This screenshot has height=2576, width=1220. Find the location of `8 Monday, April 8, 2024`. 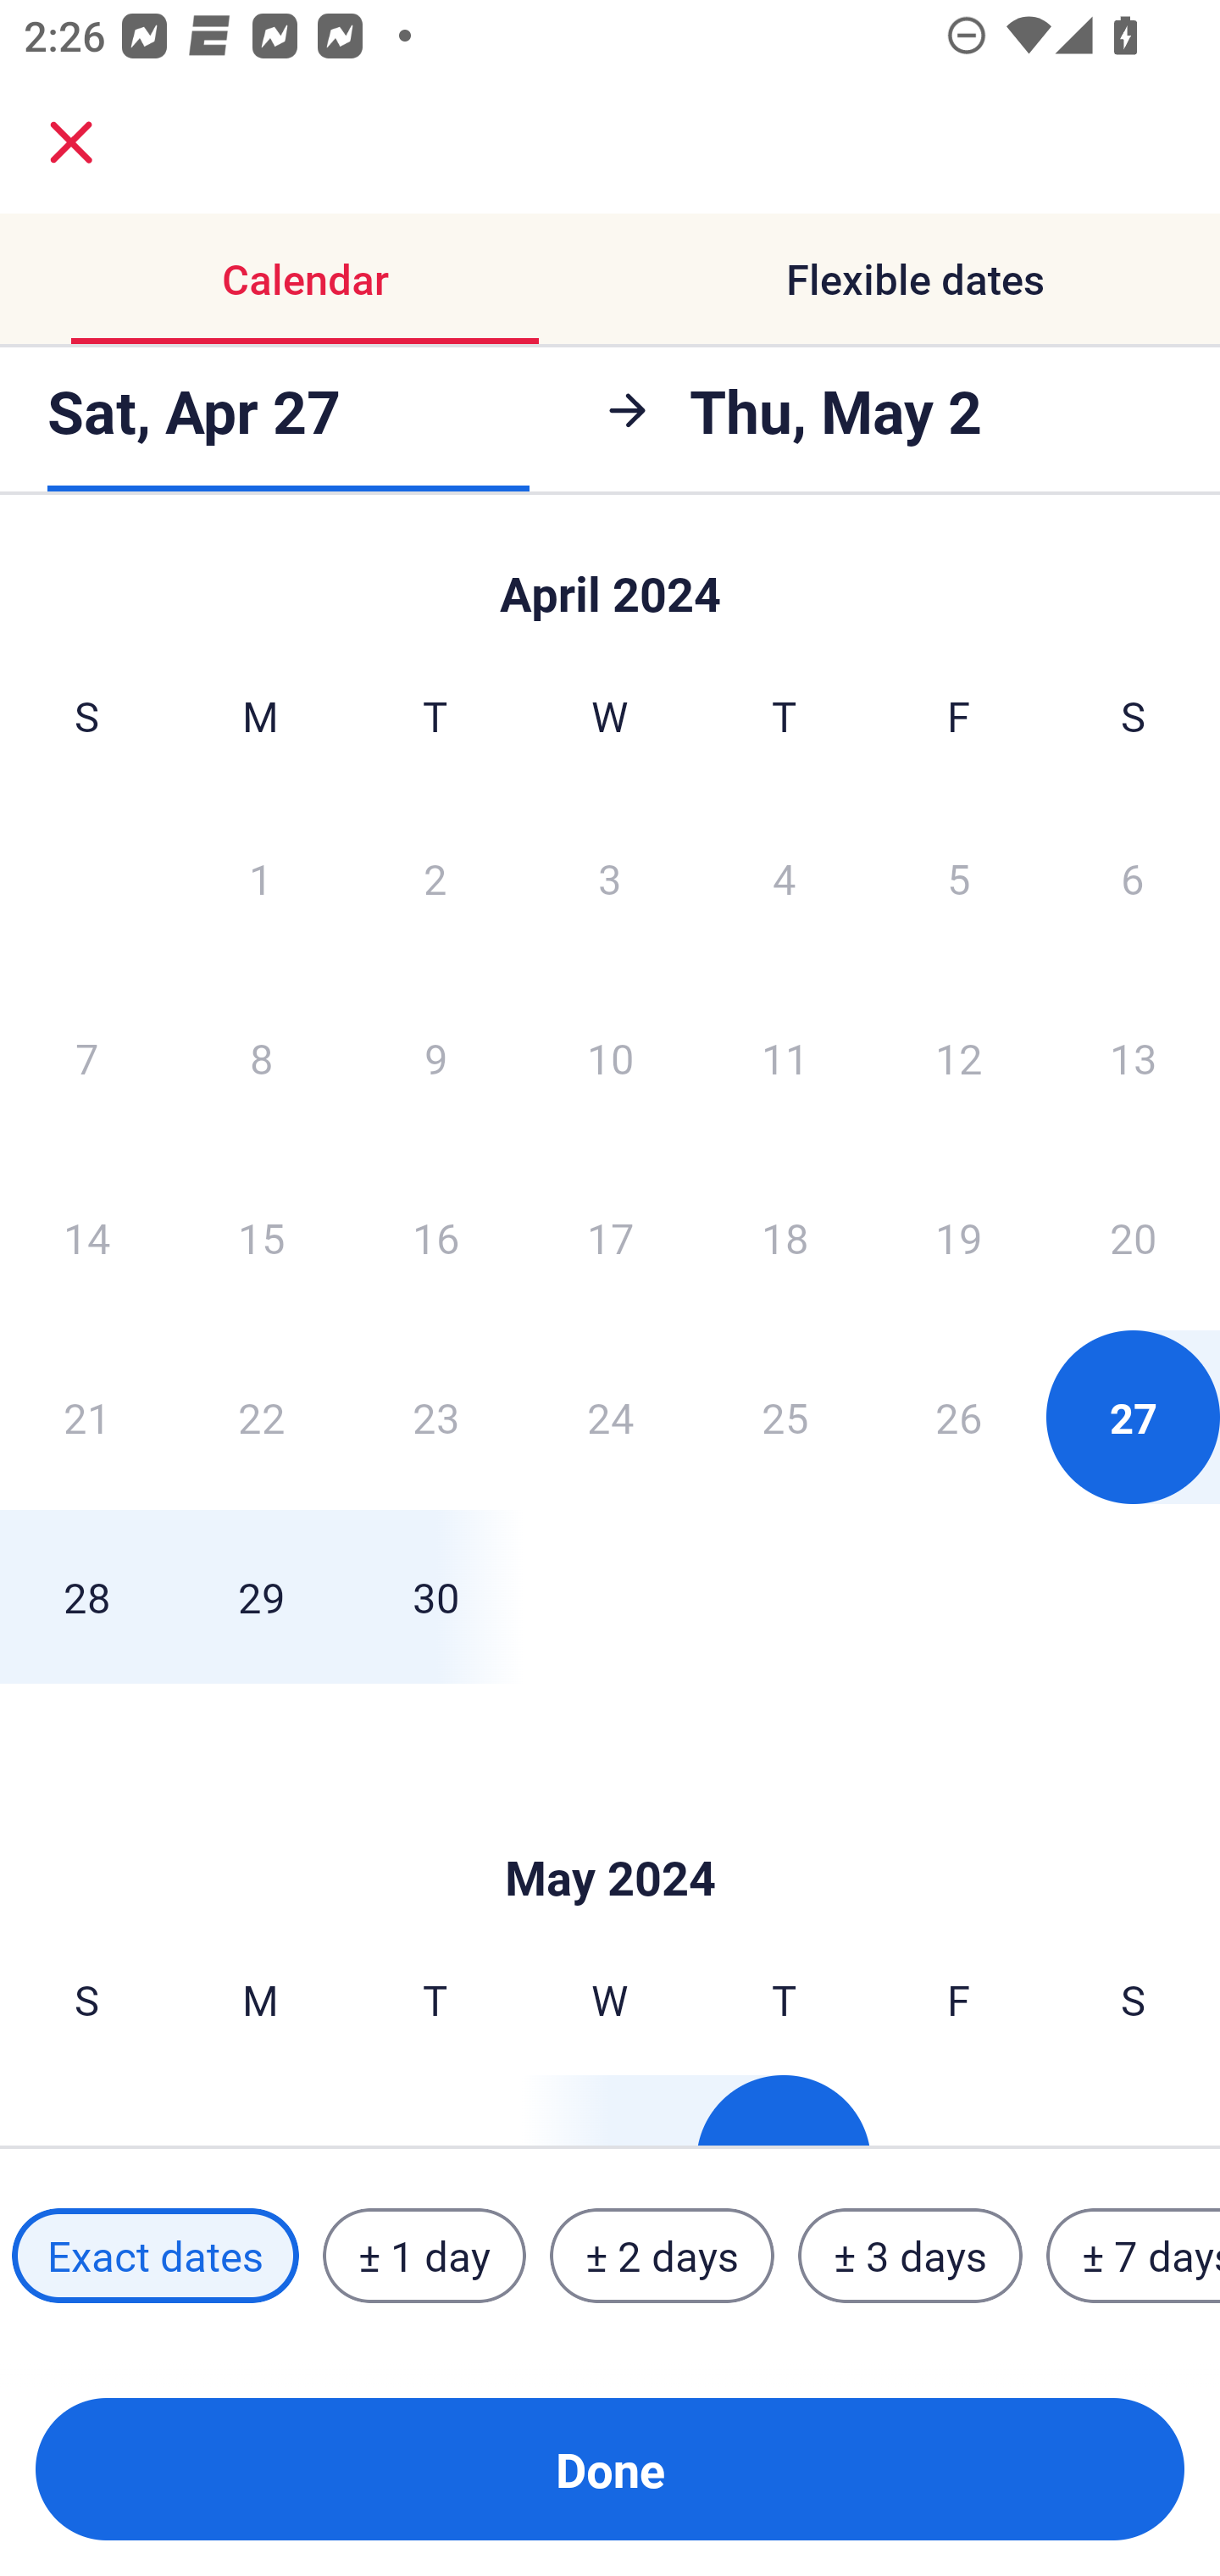

8 Monday, April 8, 2024 is located at coordinates (261, 1058).